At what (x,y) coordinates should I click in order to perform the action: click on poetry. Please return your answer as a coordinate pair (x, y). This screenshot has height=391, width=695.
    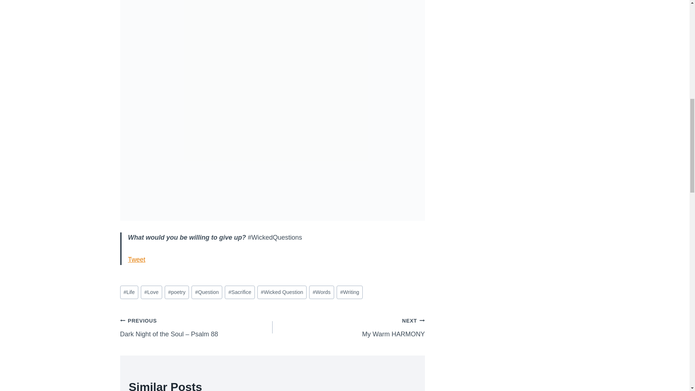
    Looking at the image, I should click on (151, 293).